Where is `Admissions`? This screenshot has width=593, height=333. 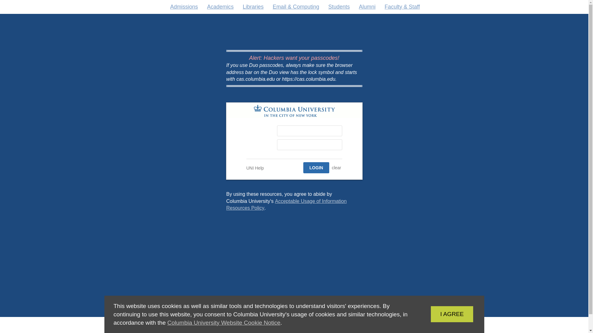 Admissions is located at coordinates (286, 204).